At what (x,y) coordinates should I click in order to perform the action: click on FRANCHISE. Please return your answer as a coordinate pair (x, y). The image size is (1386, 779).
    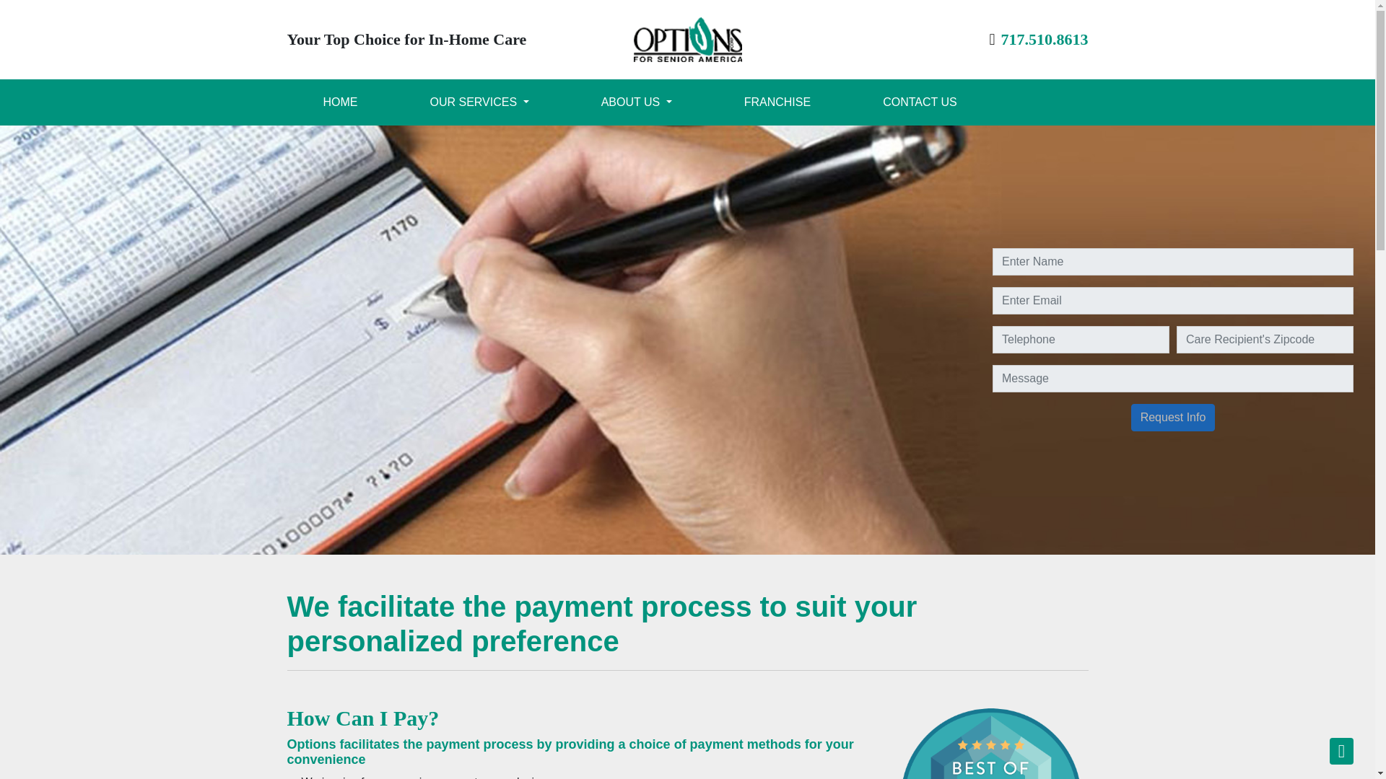
    Looking at the image, I should click on (777, 102).